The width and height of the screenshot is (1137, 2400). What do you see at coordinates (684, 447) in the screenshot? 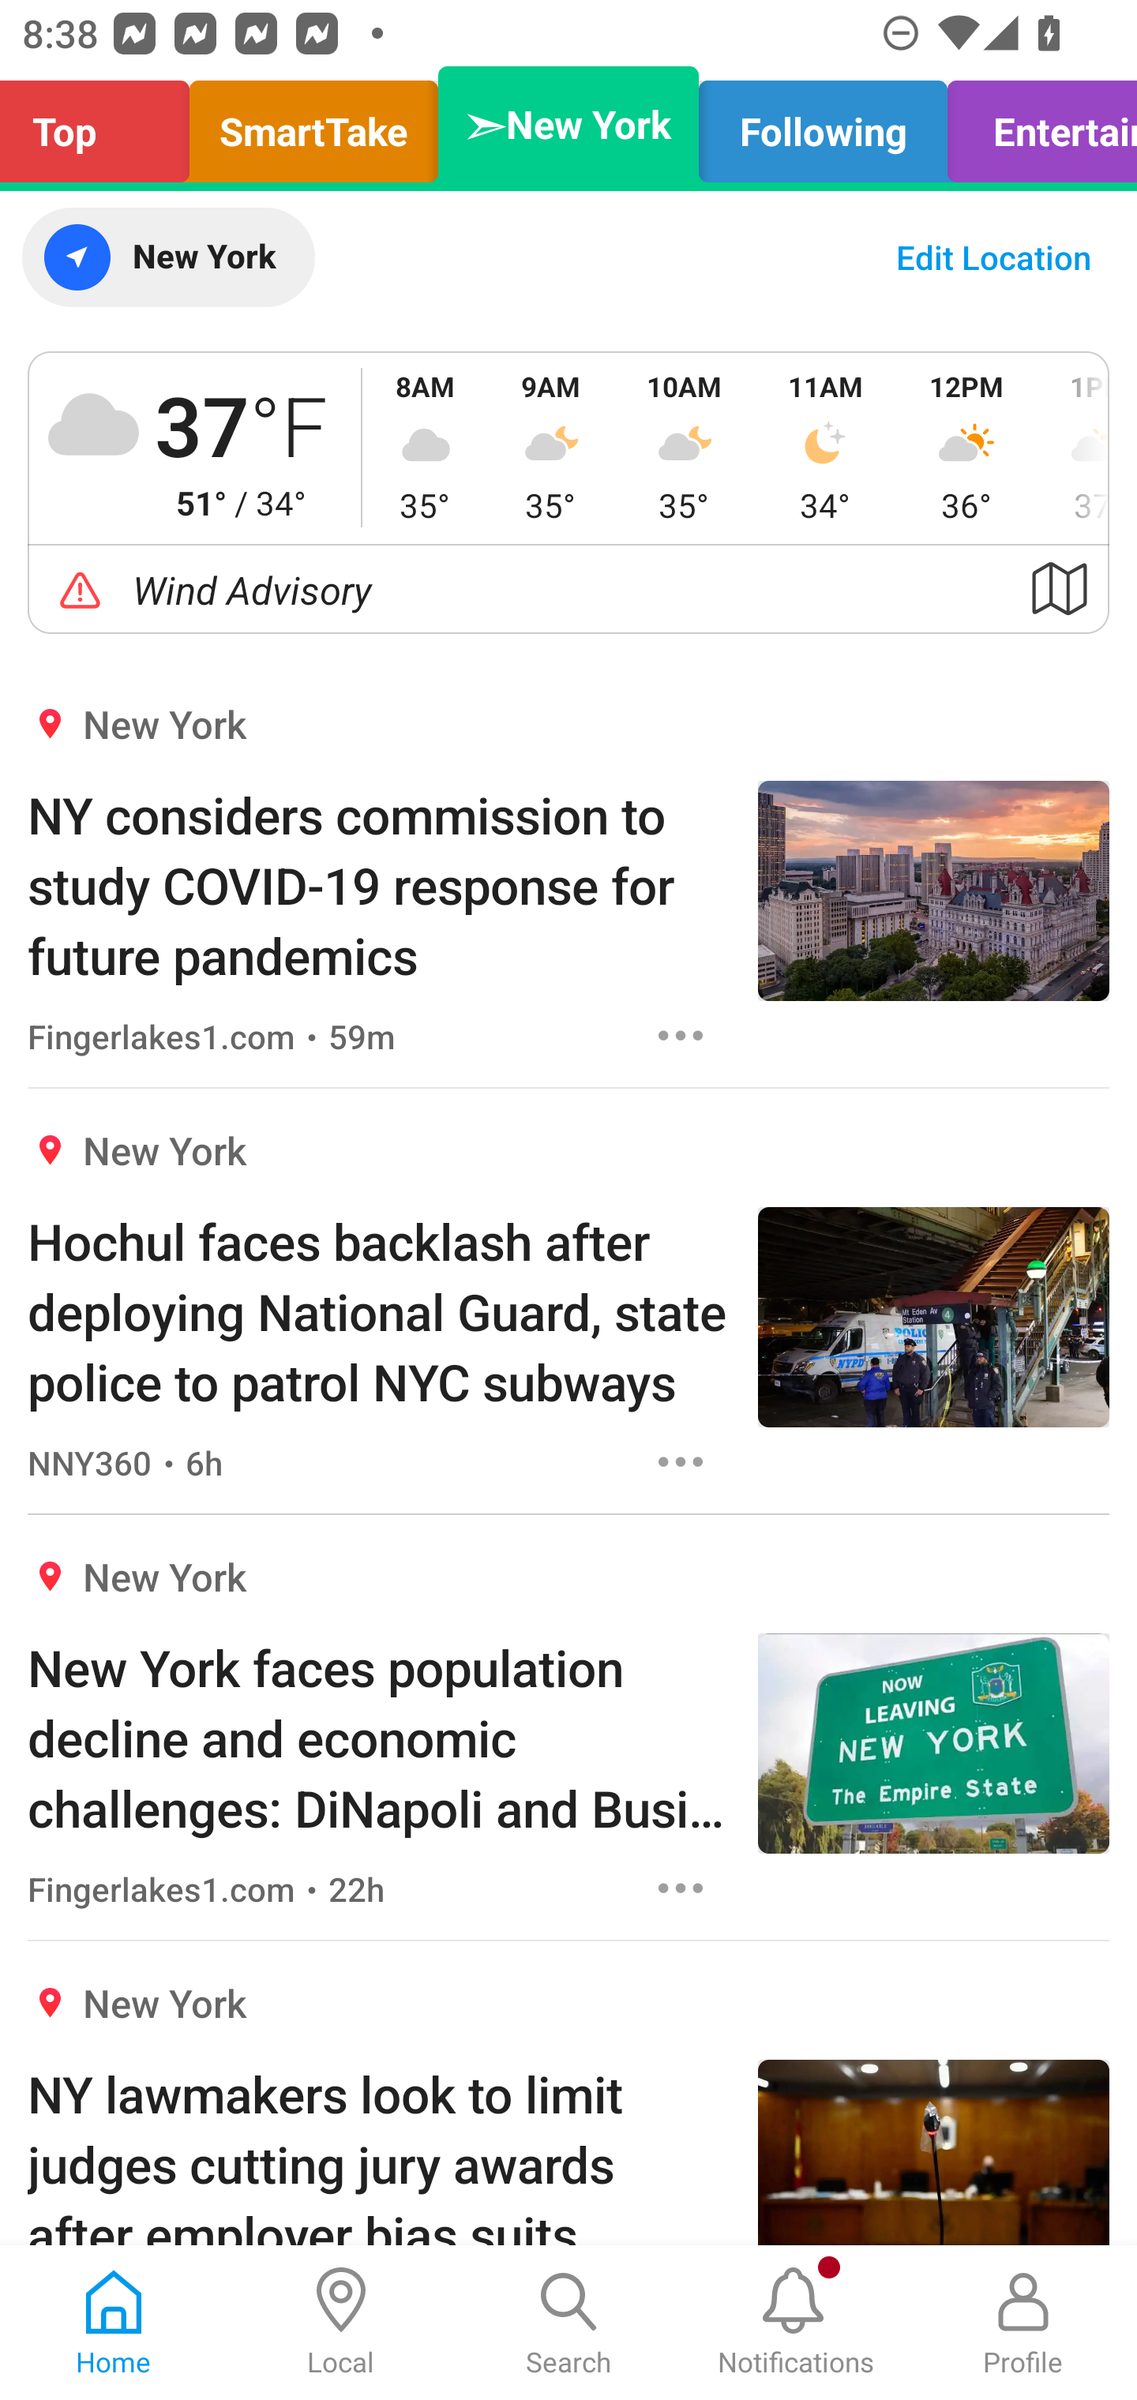
I see `10AM 35°` at bounding box center [684, 447].